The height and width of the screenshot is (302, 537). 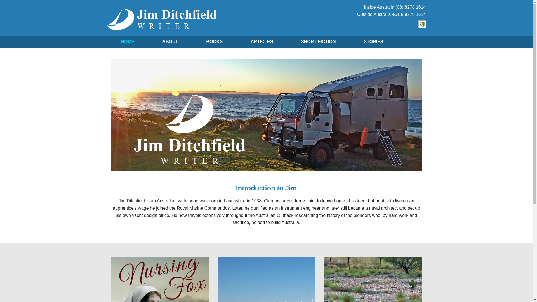 I want to click on SHORT FICTION, so click(x=318, y=42).